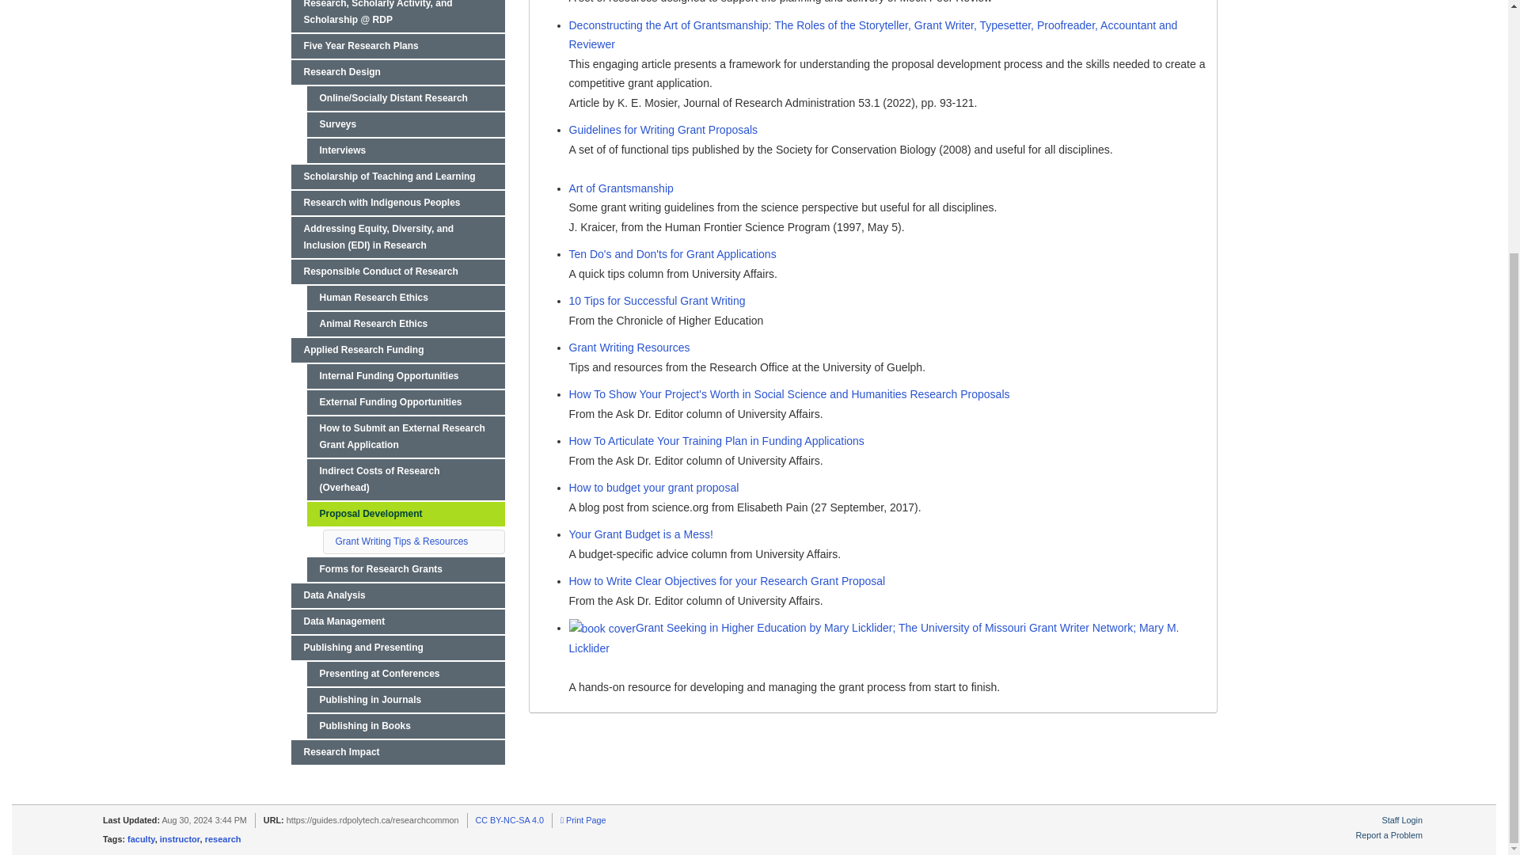  What do you see at coordinates (405, 150) in the screenshot?
I see `Interviews` at bounding box center [405, 150].